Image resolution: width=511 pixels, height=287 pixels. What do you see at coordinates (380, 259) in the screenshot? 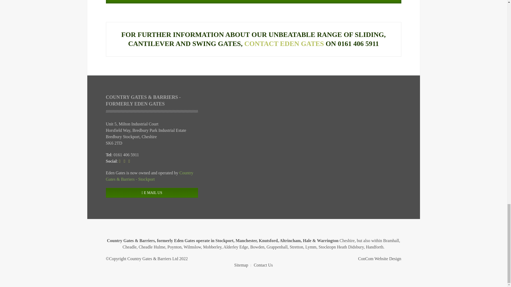
I see `Website Design Stockport` at bounding box center [380, 259].